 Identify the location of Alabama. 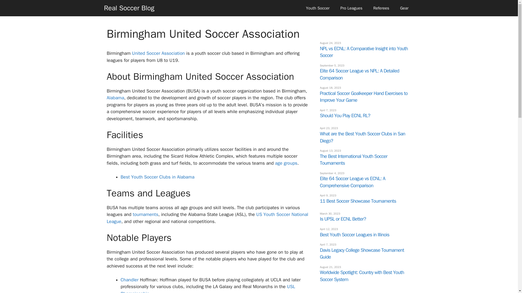
(115, 98).